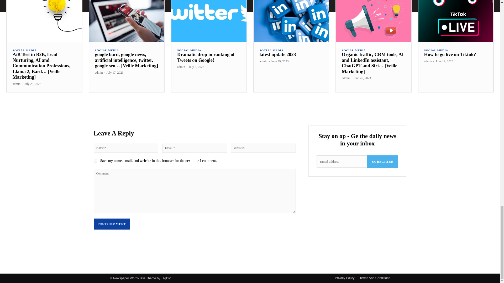 The width and height of the screenshot is (504, 283). Describe the element at coordinates (95, 160) in the screenshot. I see `yes` at that location.